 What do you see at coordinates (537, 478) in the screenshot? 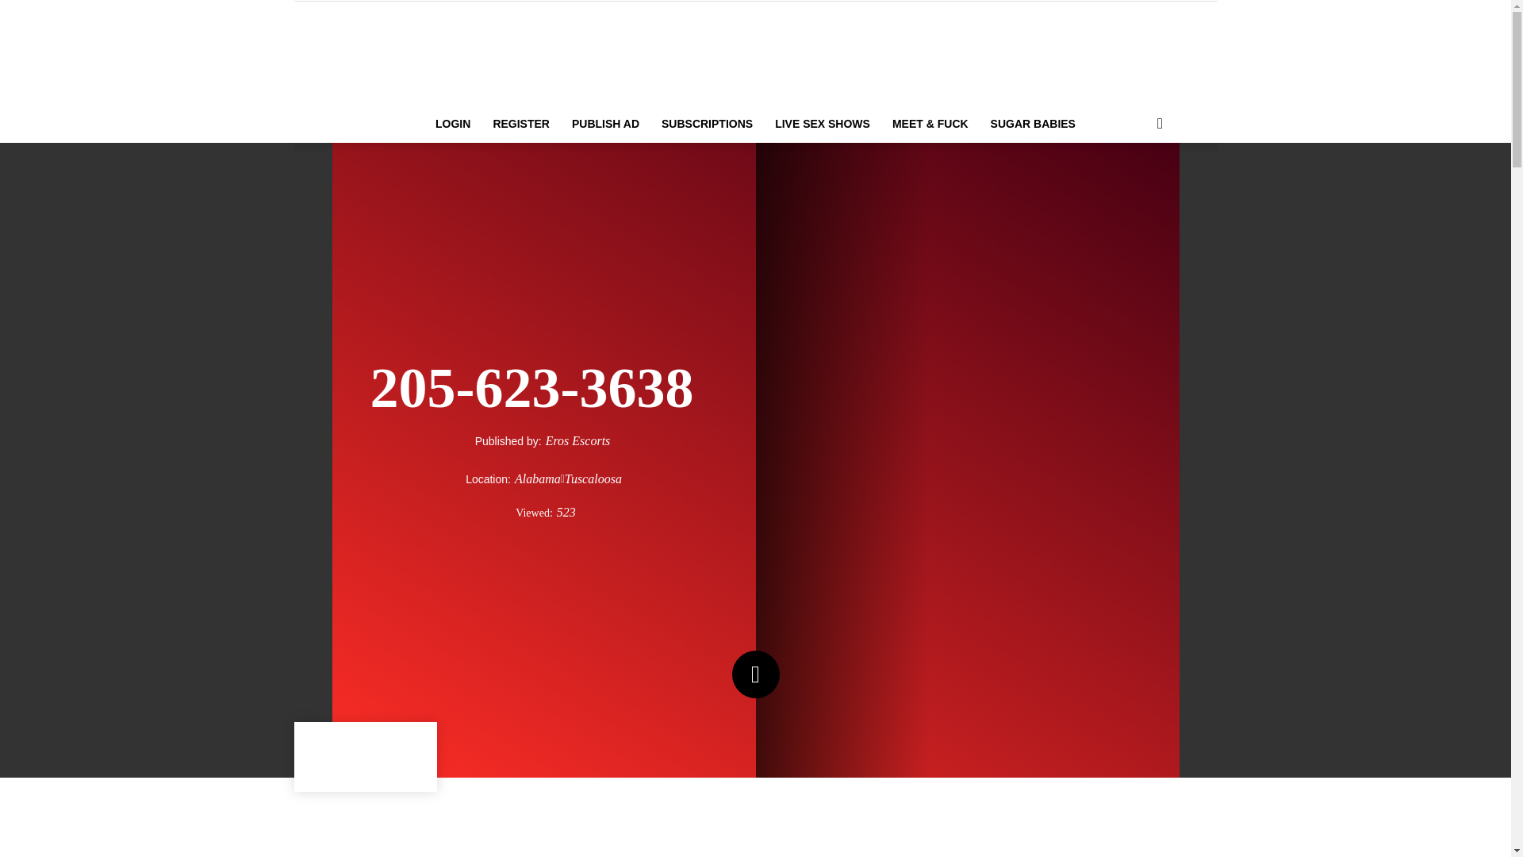
I see `Alabama` at bounding box center [537, 478].